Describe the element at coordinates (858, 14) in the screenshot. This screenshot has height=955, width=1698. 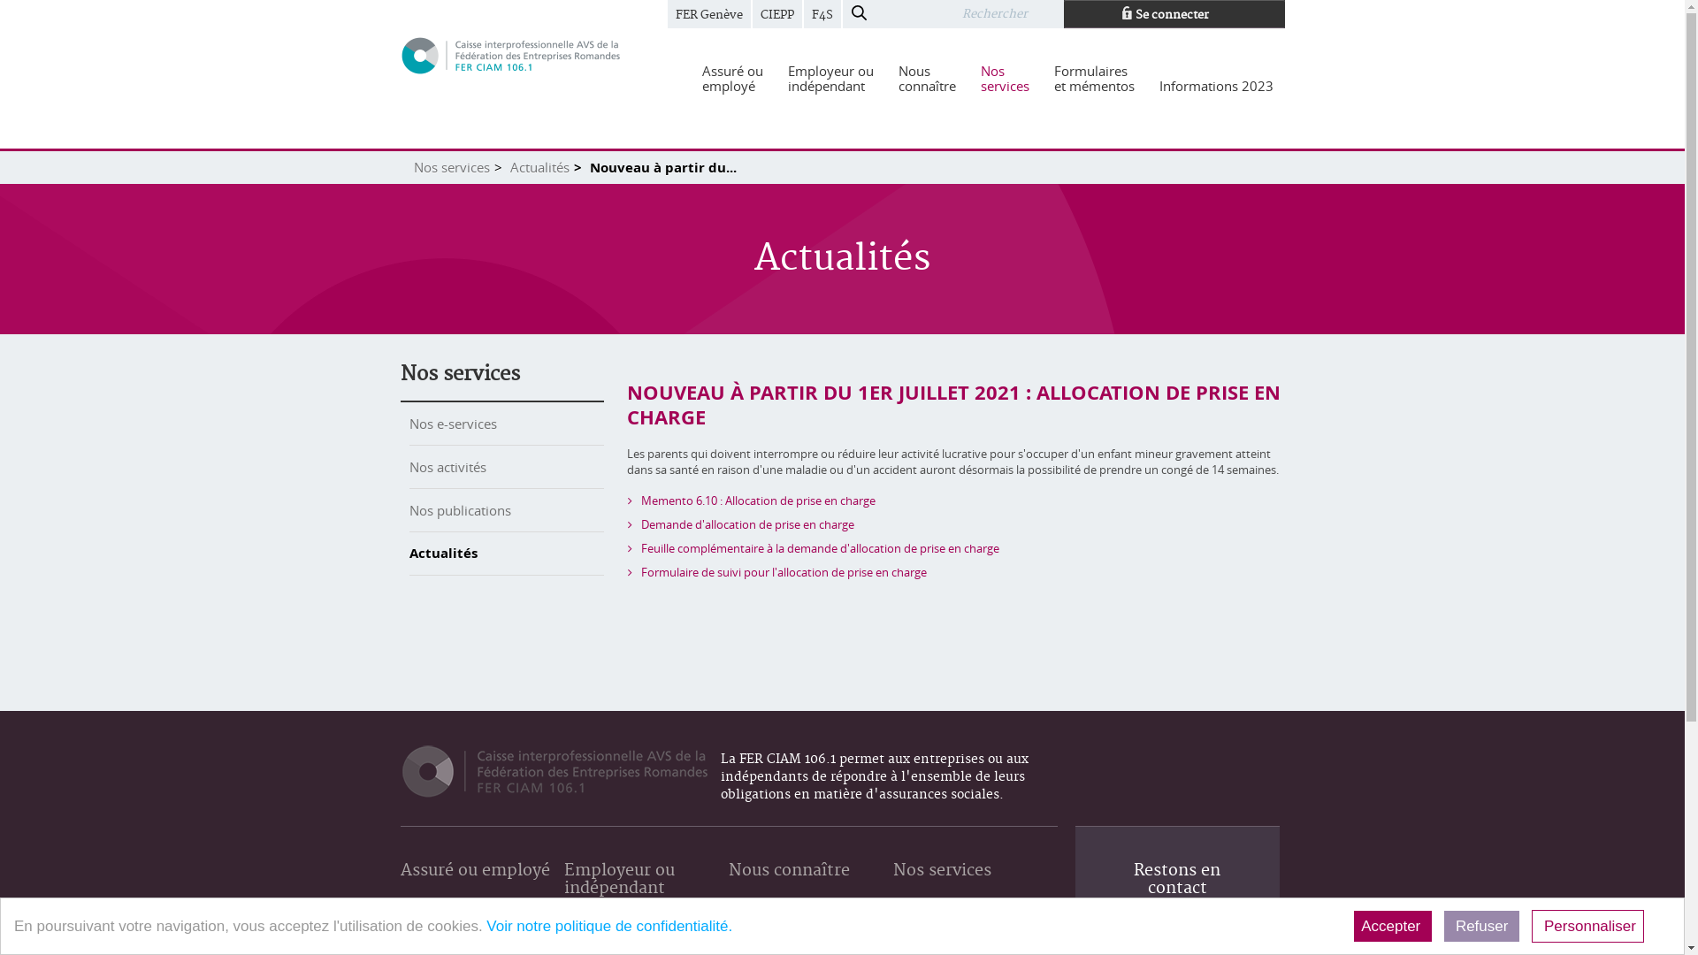
I see `Rechercher` at that location.